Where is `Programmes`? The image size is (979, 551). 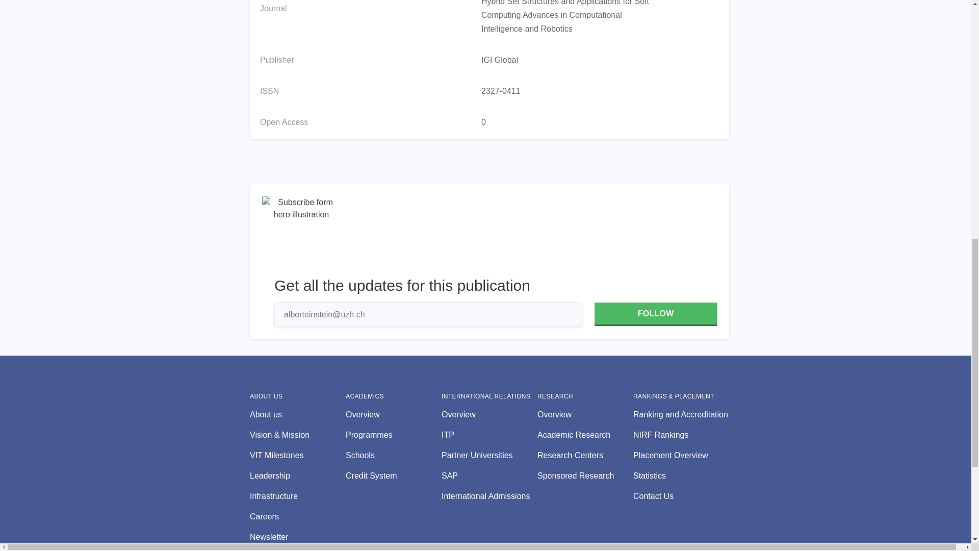
Programmes is located at coordinates (393, 435).